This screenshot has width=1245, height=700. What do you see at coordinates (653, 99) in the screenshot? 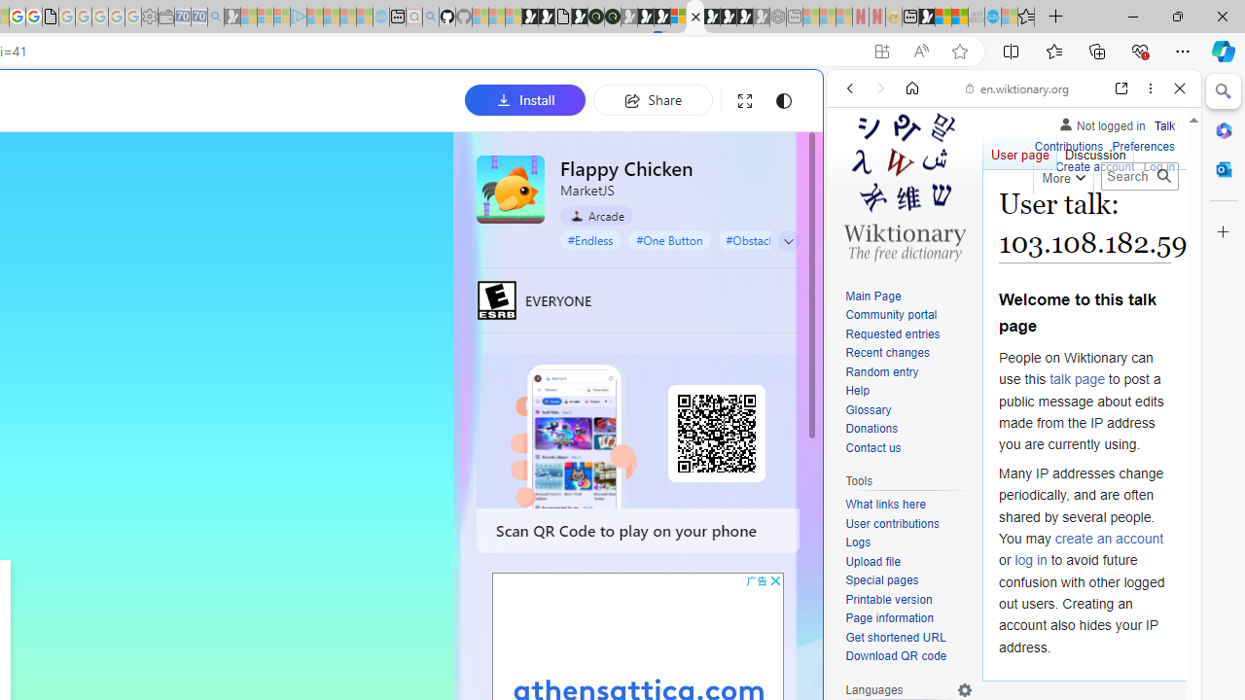
I see `Share` at bounding box center [653, 99].